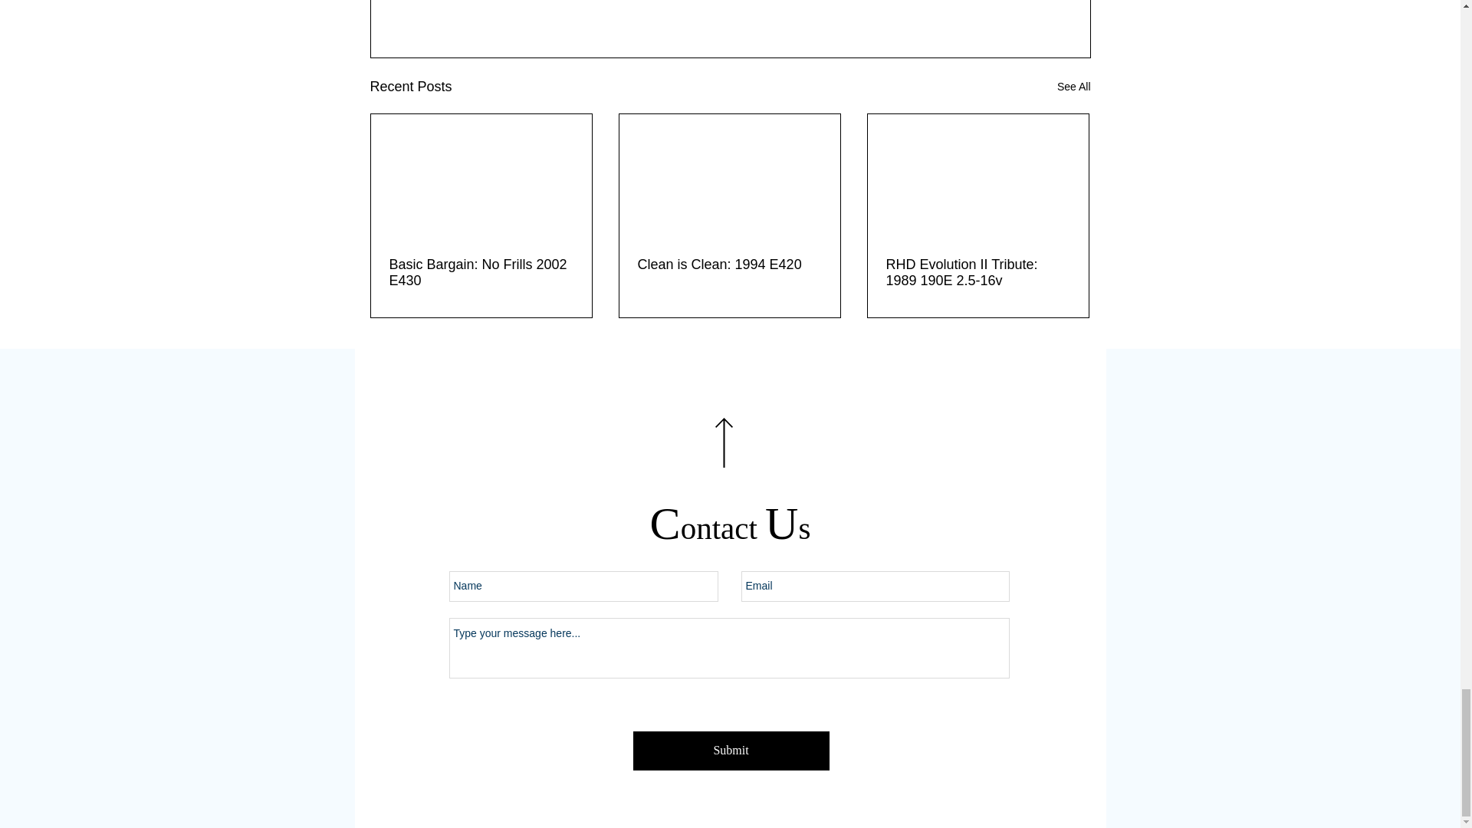  What do you see at coordinates (481, 272) in the screenshot?
I see `Basic Bargain: No Frills 2002 E430` at bounding box center [481, 272].